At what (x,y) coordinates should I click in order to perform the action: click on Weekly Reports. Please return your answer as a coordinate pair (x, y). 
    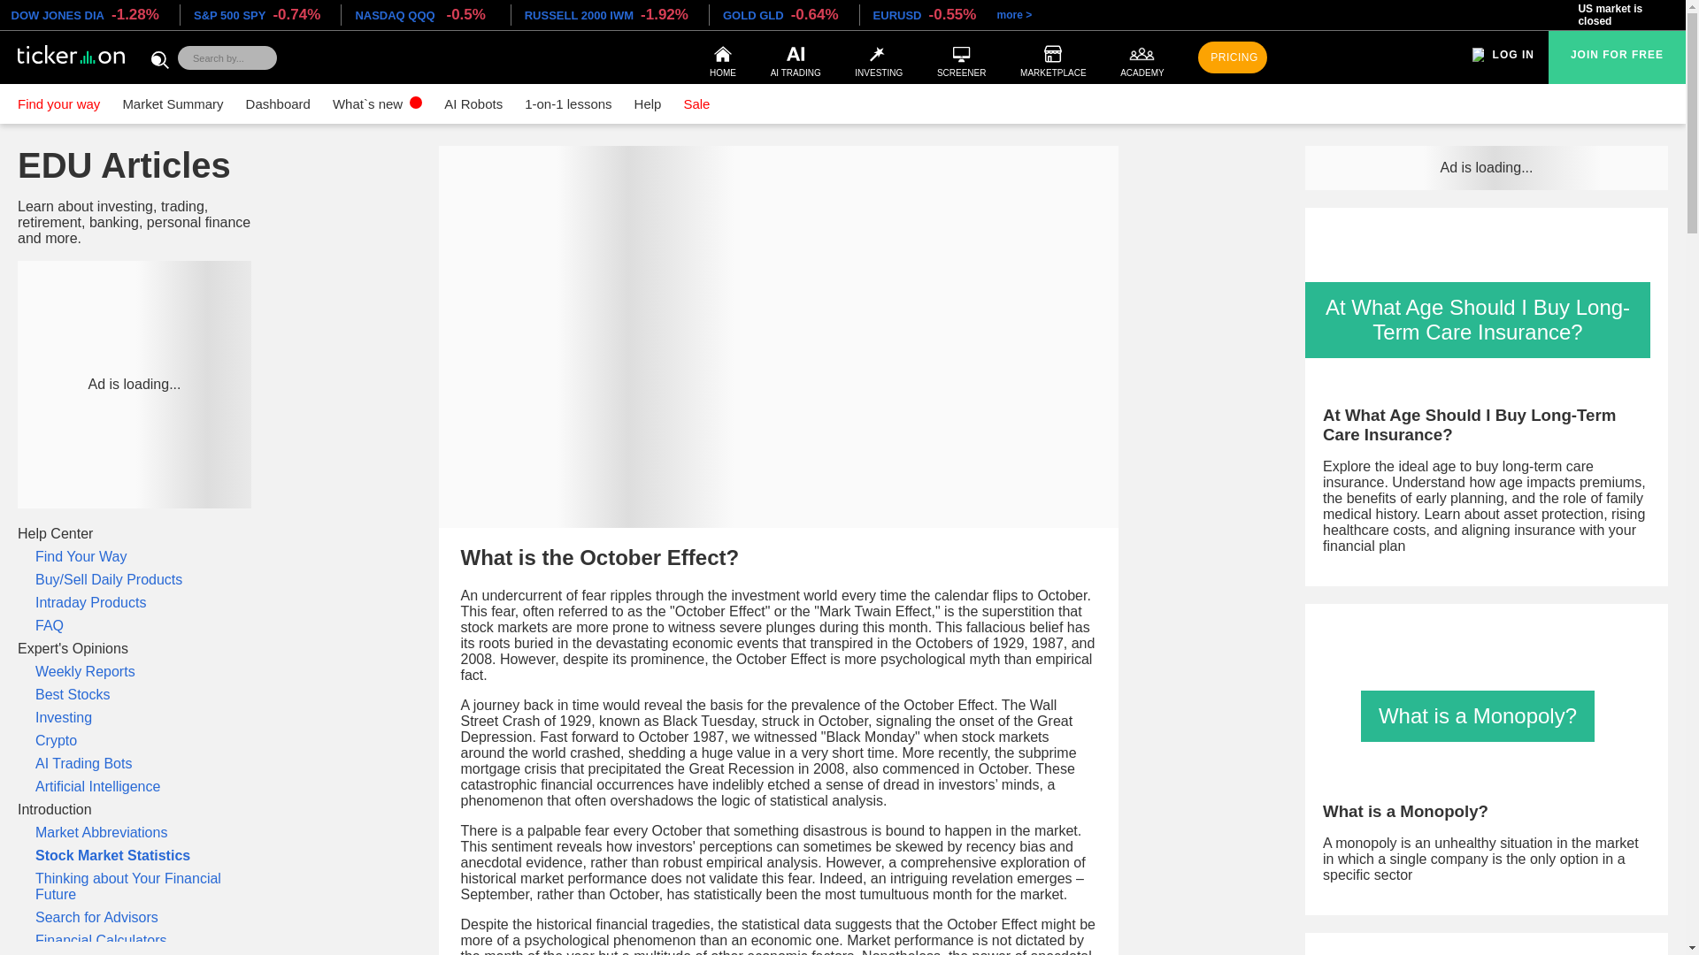
    Looking at the image, I should click on (135, 671).